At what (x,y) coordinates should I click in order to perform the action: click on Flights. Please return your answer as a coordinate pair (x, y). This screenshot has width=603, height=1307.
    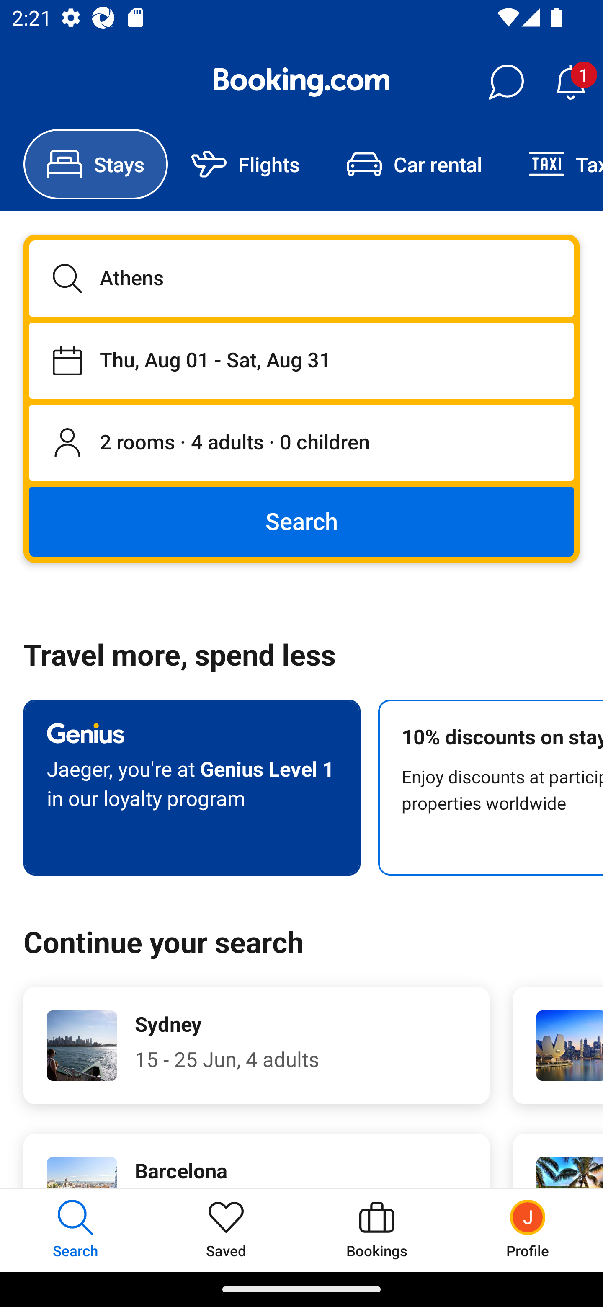
    Looking at the image, I should click on (245, 164).